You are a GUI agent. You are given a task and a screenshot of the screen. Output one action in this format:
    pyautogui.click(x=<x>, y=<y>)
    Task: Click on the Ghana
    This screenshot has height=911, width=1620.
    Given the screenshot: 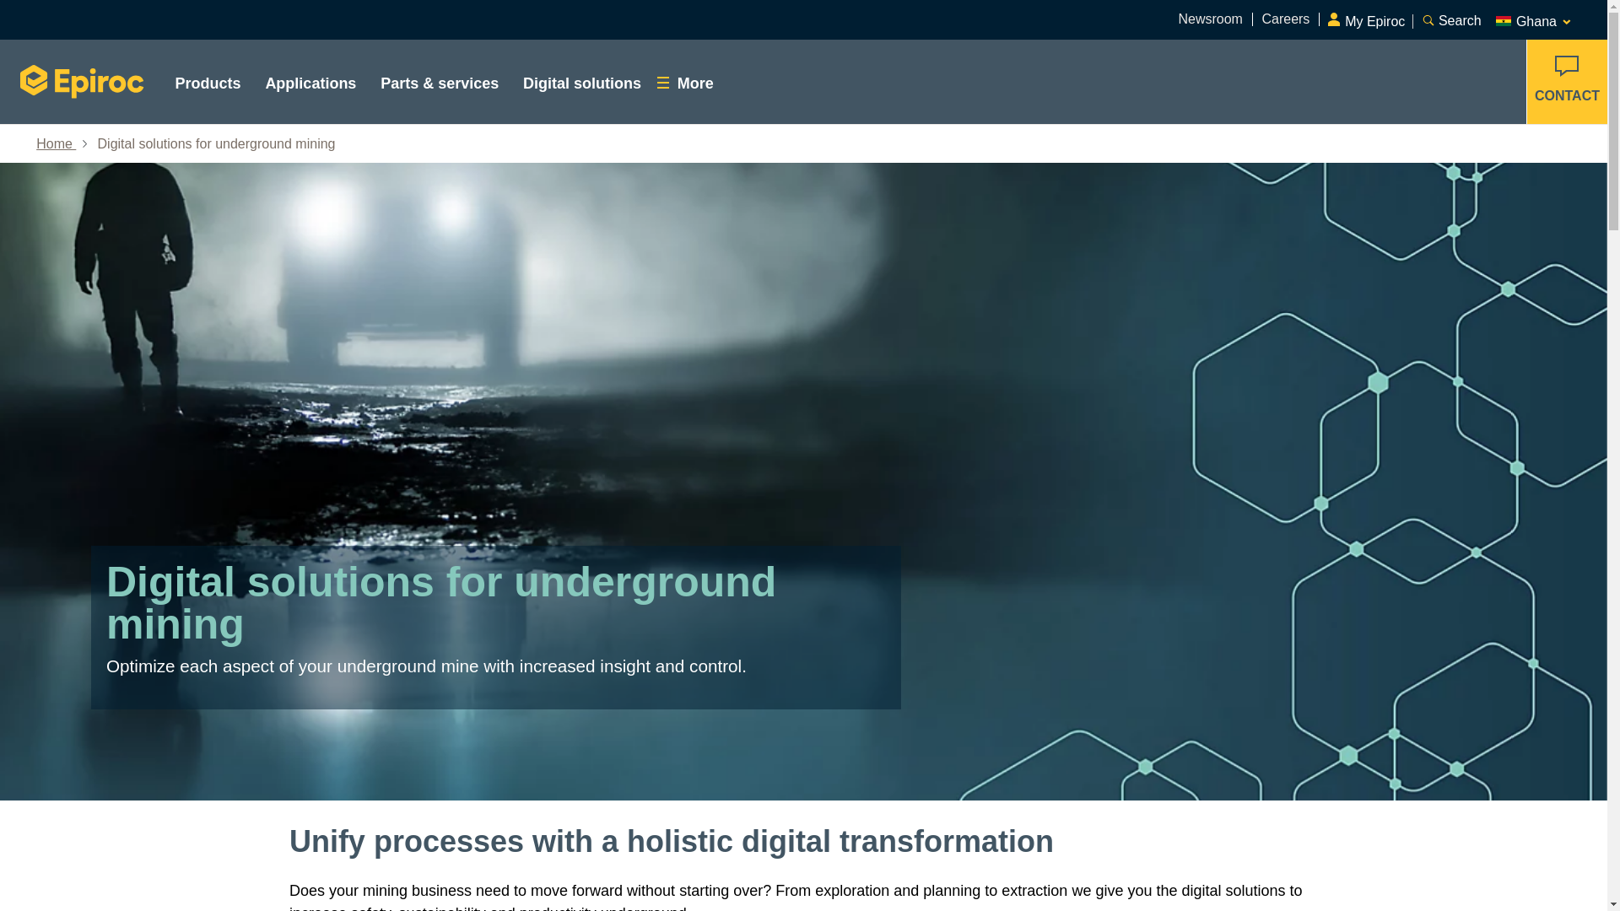 What is the action you would take?
    pyautogui.click(x=1534, y=19)
    